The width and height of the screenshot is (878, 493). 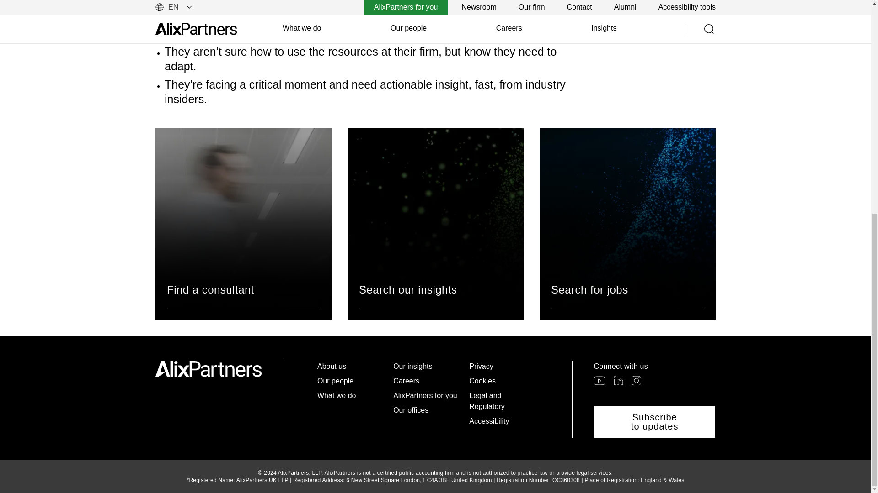 I want to click on AlixPartners for you, so click(x=427, y=396).